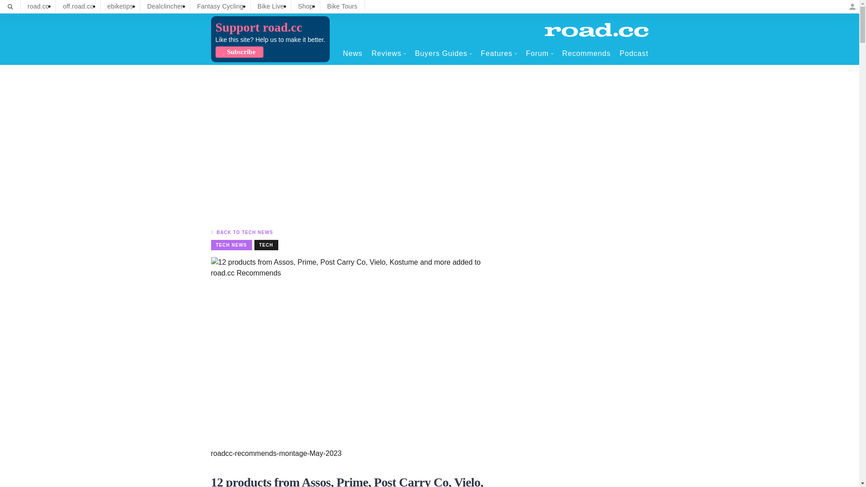 This screenshot has height=487, width=866. Describe the element at coordinates (596, 30) in the screenshot. I see `Home` at that location.